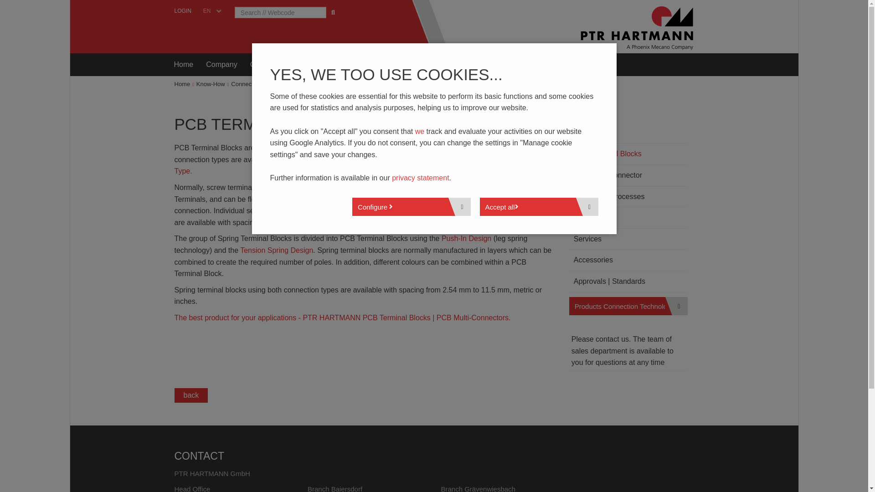  What do you see at coordinates (184, 65) in the screenshot?
I see `Home` at bounding box center [184, 65].